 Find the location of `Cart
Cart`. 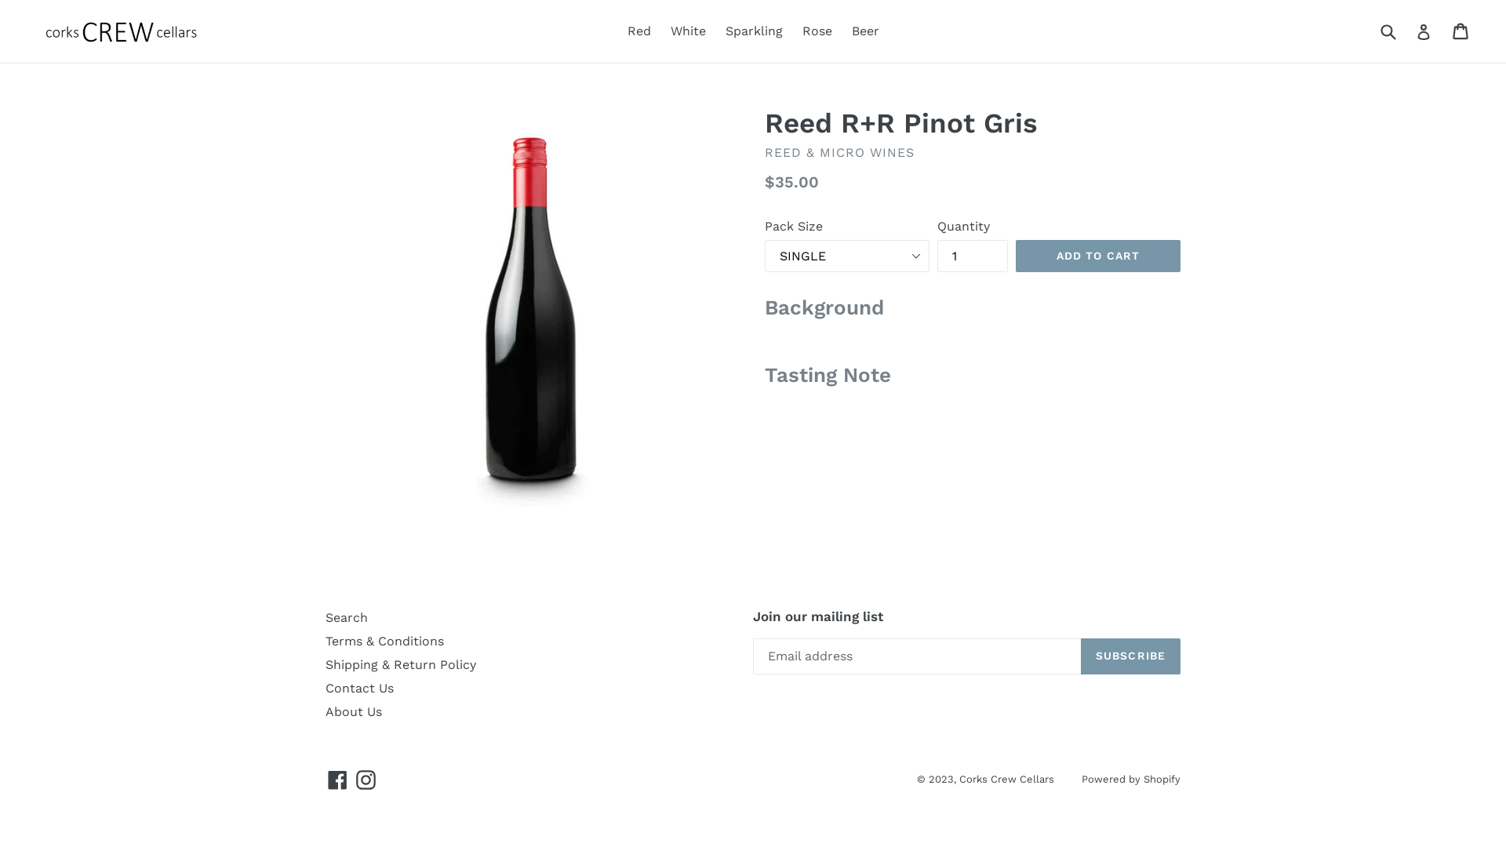

Cart
Cart is located at coordinates (1462, 31).